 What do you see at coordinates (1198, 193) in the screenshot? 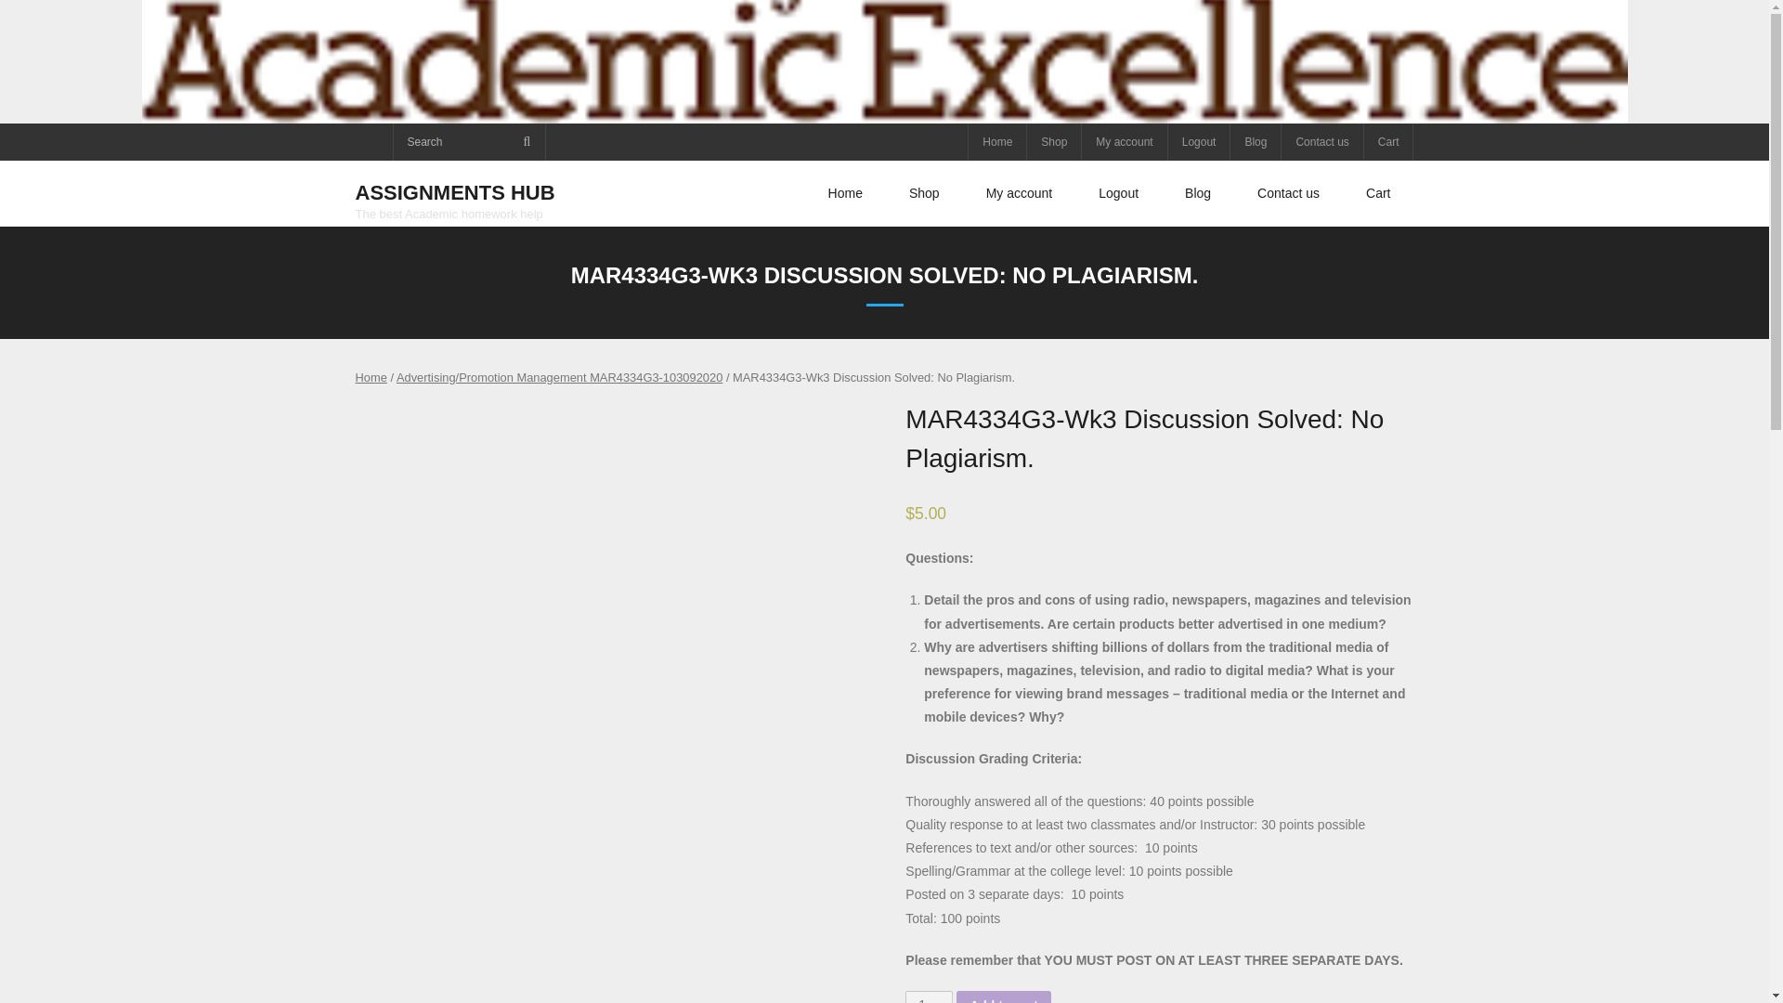
I see `Blog` at bounding box center [1198, 193].